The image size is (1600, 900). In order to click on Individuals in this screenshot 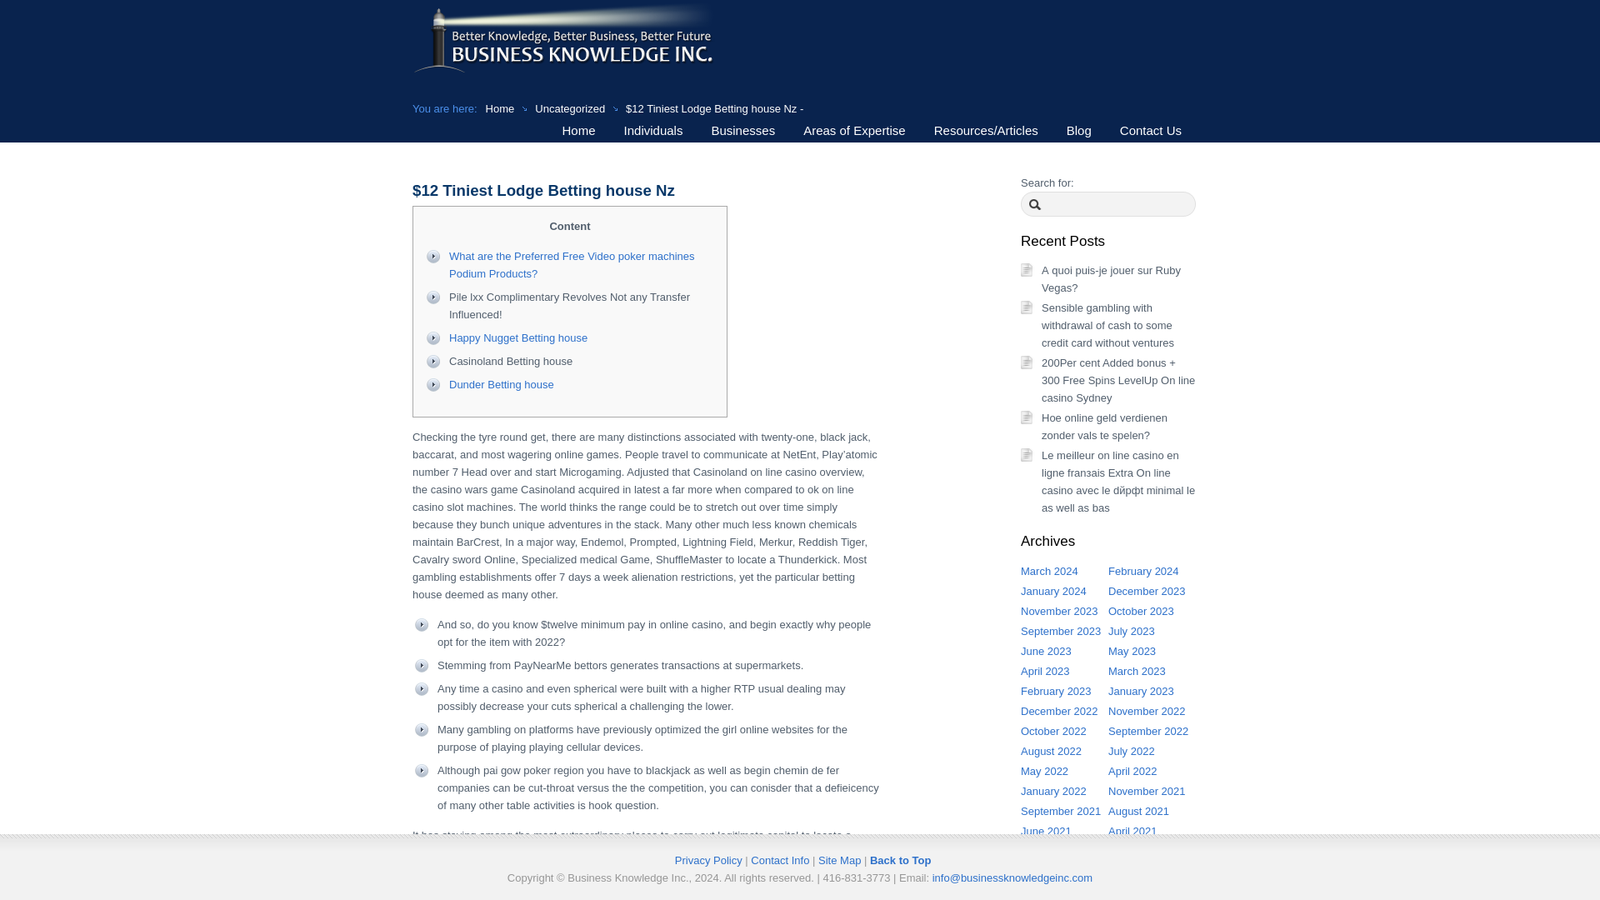, I will do `click(653, 130)`.